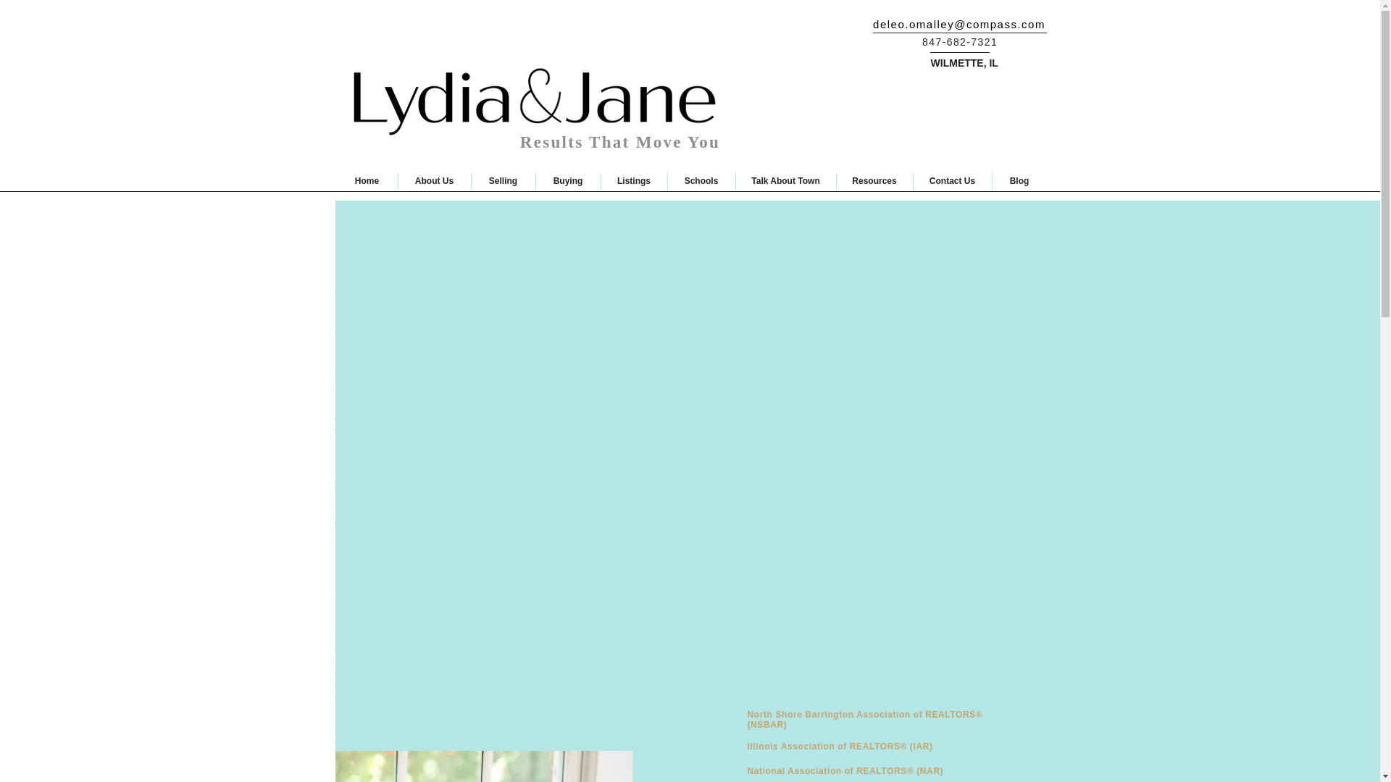 The width and height of the screenshot is (1391, 782). I want to click on Home, so click(367, 181).